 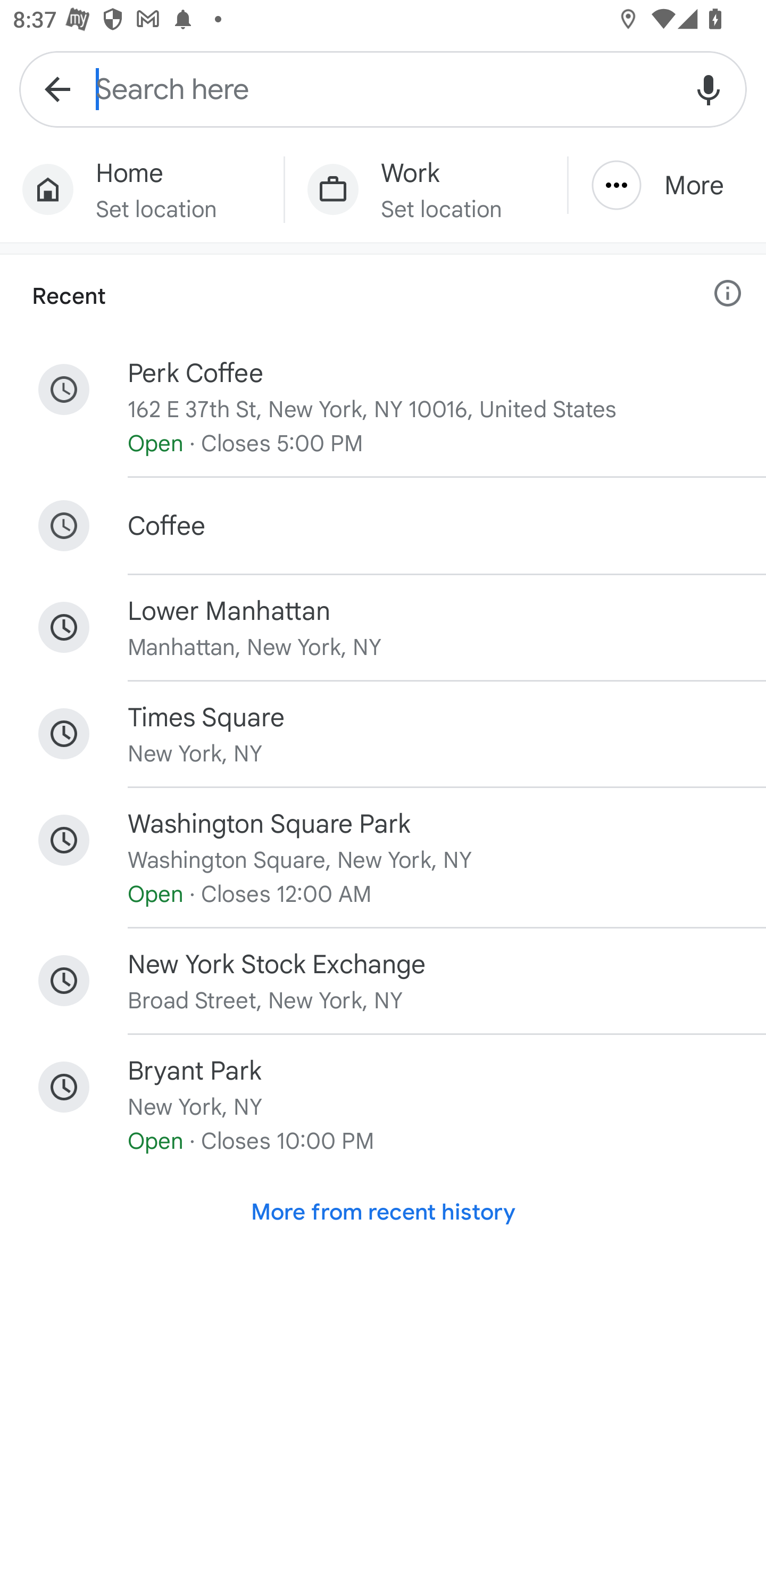 I want to click on Lower Manhattan Manhattan, New York, NY, so click(x=383, y=627).